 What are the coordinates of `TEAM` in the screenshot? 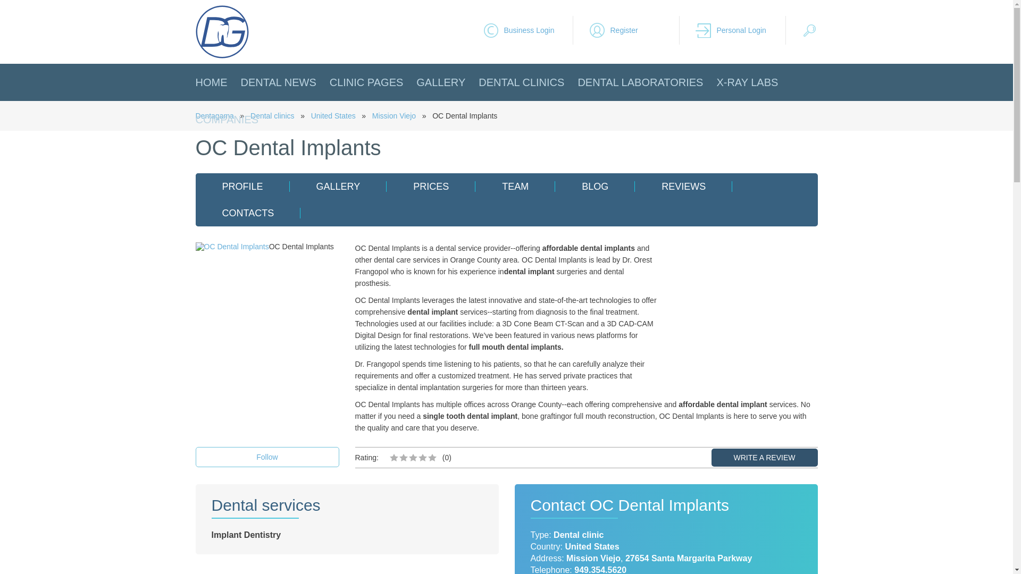 It's located at (515, 186).